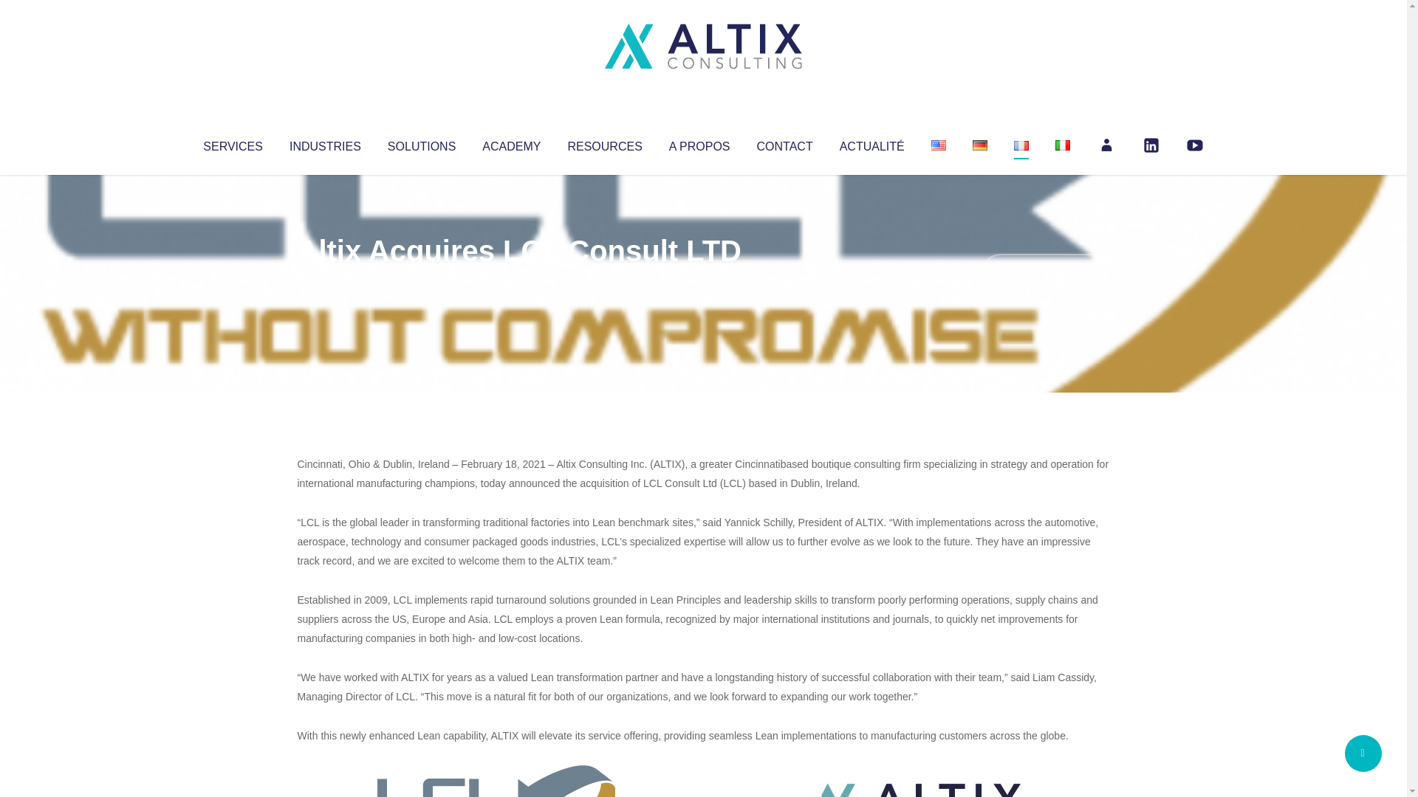  What do you see at coordinates (604, 143) in the screenshot?
I see `RESOURCES` at bounding box center [604, 143].